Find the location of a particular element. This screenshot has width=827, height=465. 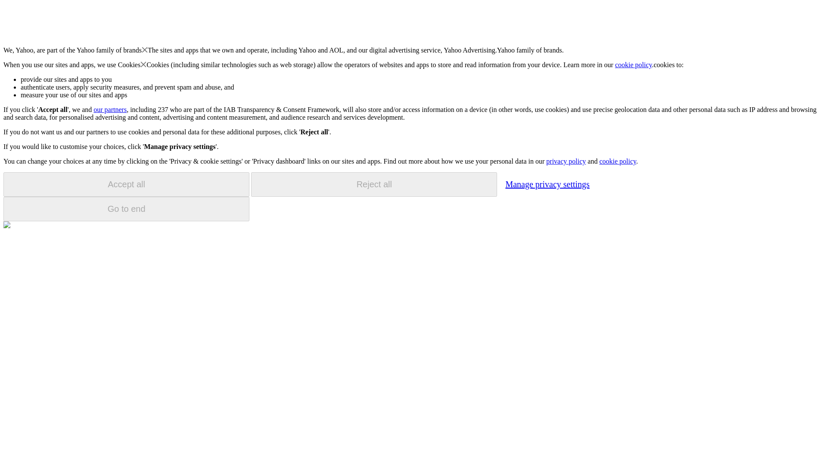

cookie policy is located at coordinates (634, 65).